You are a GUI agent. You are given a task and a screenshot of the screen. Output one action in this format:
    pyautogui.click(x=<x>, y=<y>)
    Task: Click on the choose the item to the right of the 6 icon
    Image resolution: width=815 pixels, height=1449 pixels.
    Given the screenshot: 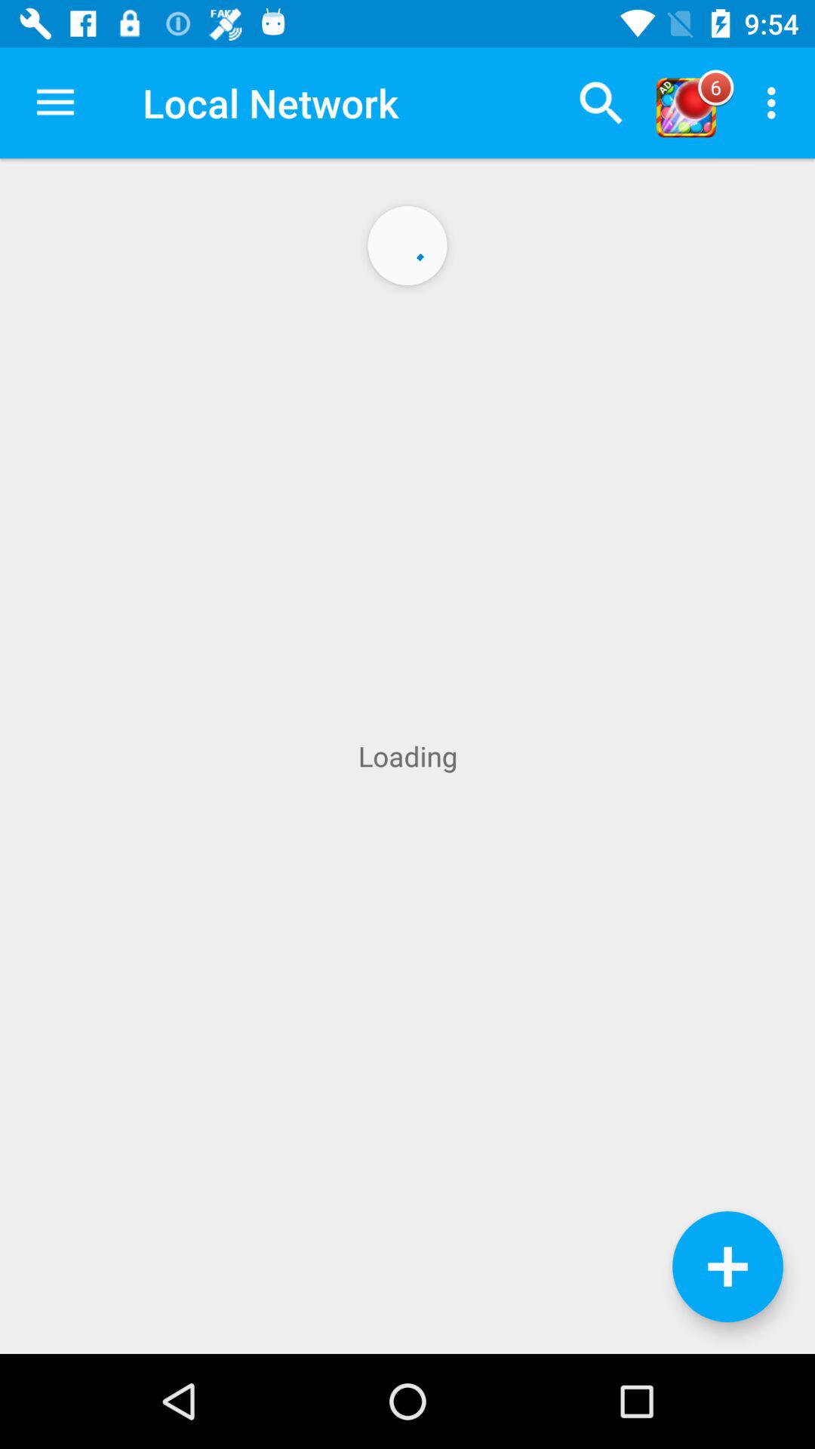 What is the action you would take?
    pyautogui.click(x=776, y=103)
    